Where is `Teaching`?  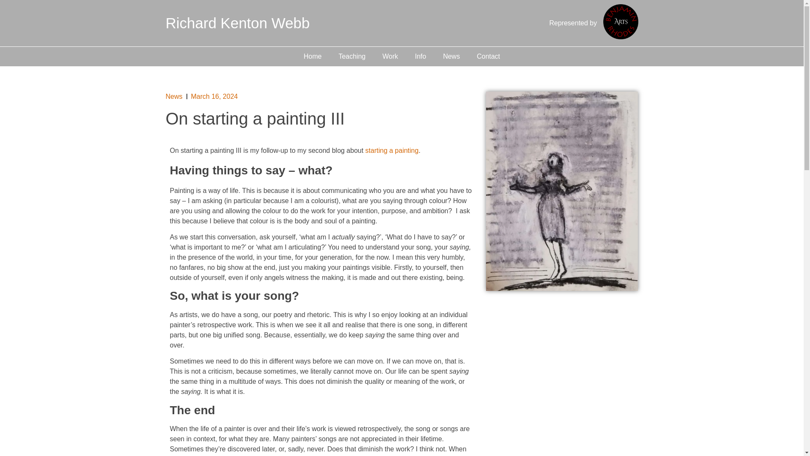 Teaching is located at coordinates (351, 56).